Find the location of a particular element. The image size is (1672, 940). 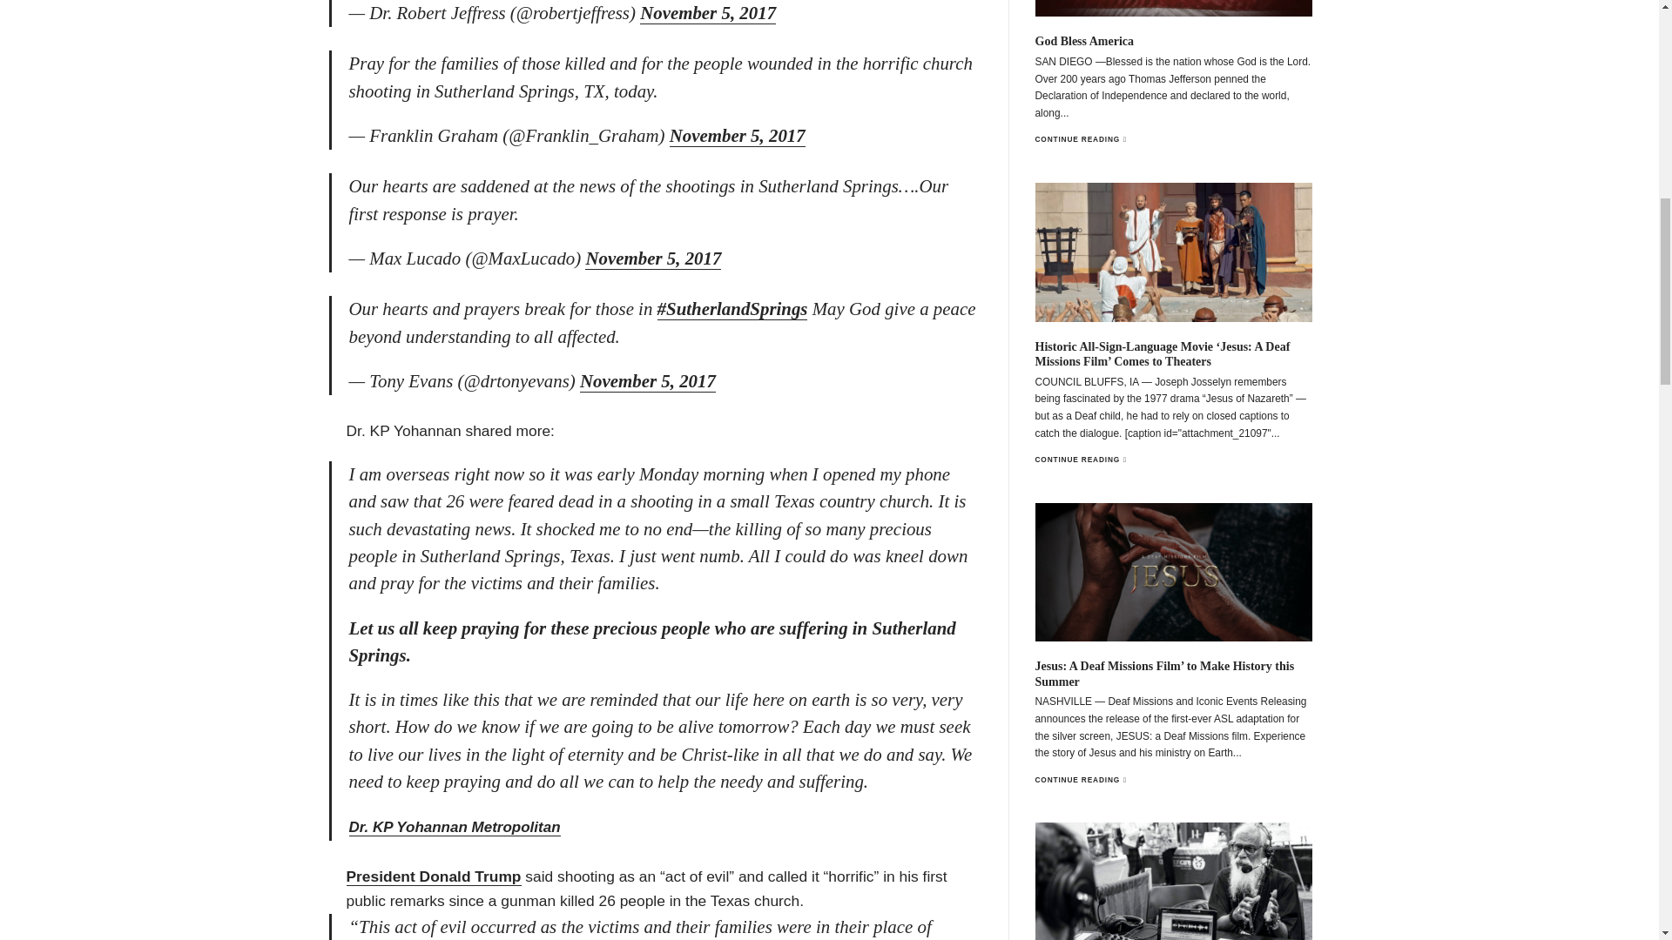

November 5, 2017 is located at coordinates (738, 136).